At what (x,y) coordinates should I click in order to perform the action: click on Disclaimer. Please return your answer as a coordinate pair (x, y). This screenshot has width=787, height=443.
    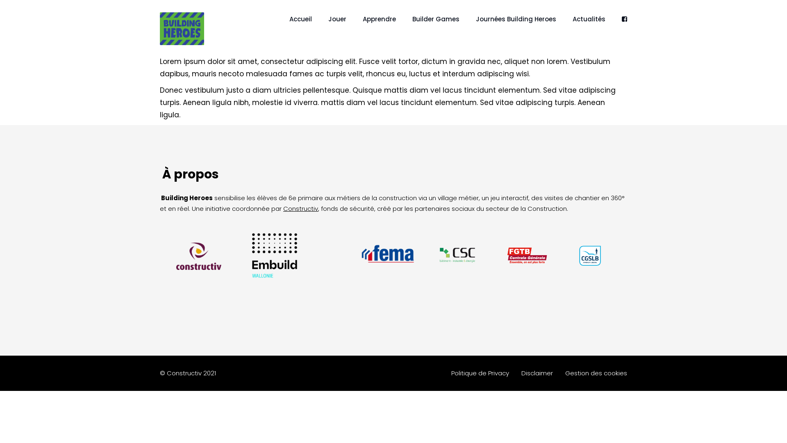
    Looking at the image, I should click on (537, 372).